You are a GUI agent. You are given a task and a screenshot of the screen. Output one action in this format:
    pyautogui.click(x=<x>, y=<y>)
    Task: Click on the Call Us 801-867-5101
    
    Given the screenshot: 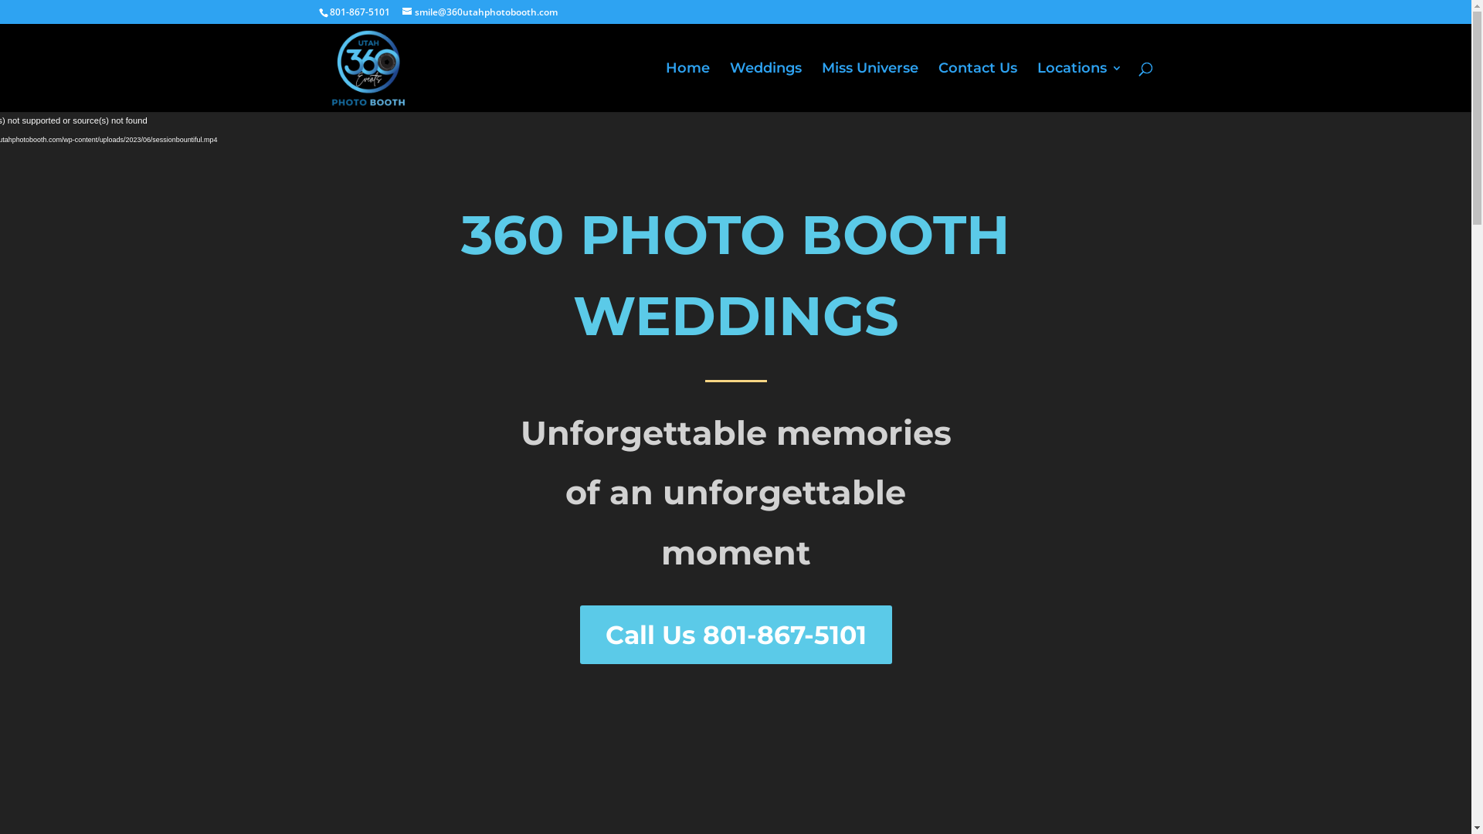 What is the action you would take?
    pyautogui.click(x=735, y=635)
    